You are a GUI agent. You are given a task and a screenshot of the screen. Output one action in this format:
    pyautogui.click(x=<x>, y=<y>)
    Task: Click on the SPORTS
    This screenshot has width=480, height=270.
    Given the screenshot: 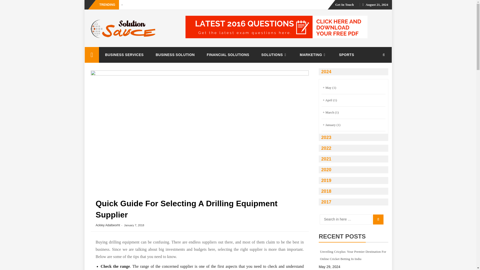 What is the action you would take?
    pyautogui.click(x=346, y=54)
    